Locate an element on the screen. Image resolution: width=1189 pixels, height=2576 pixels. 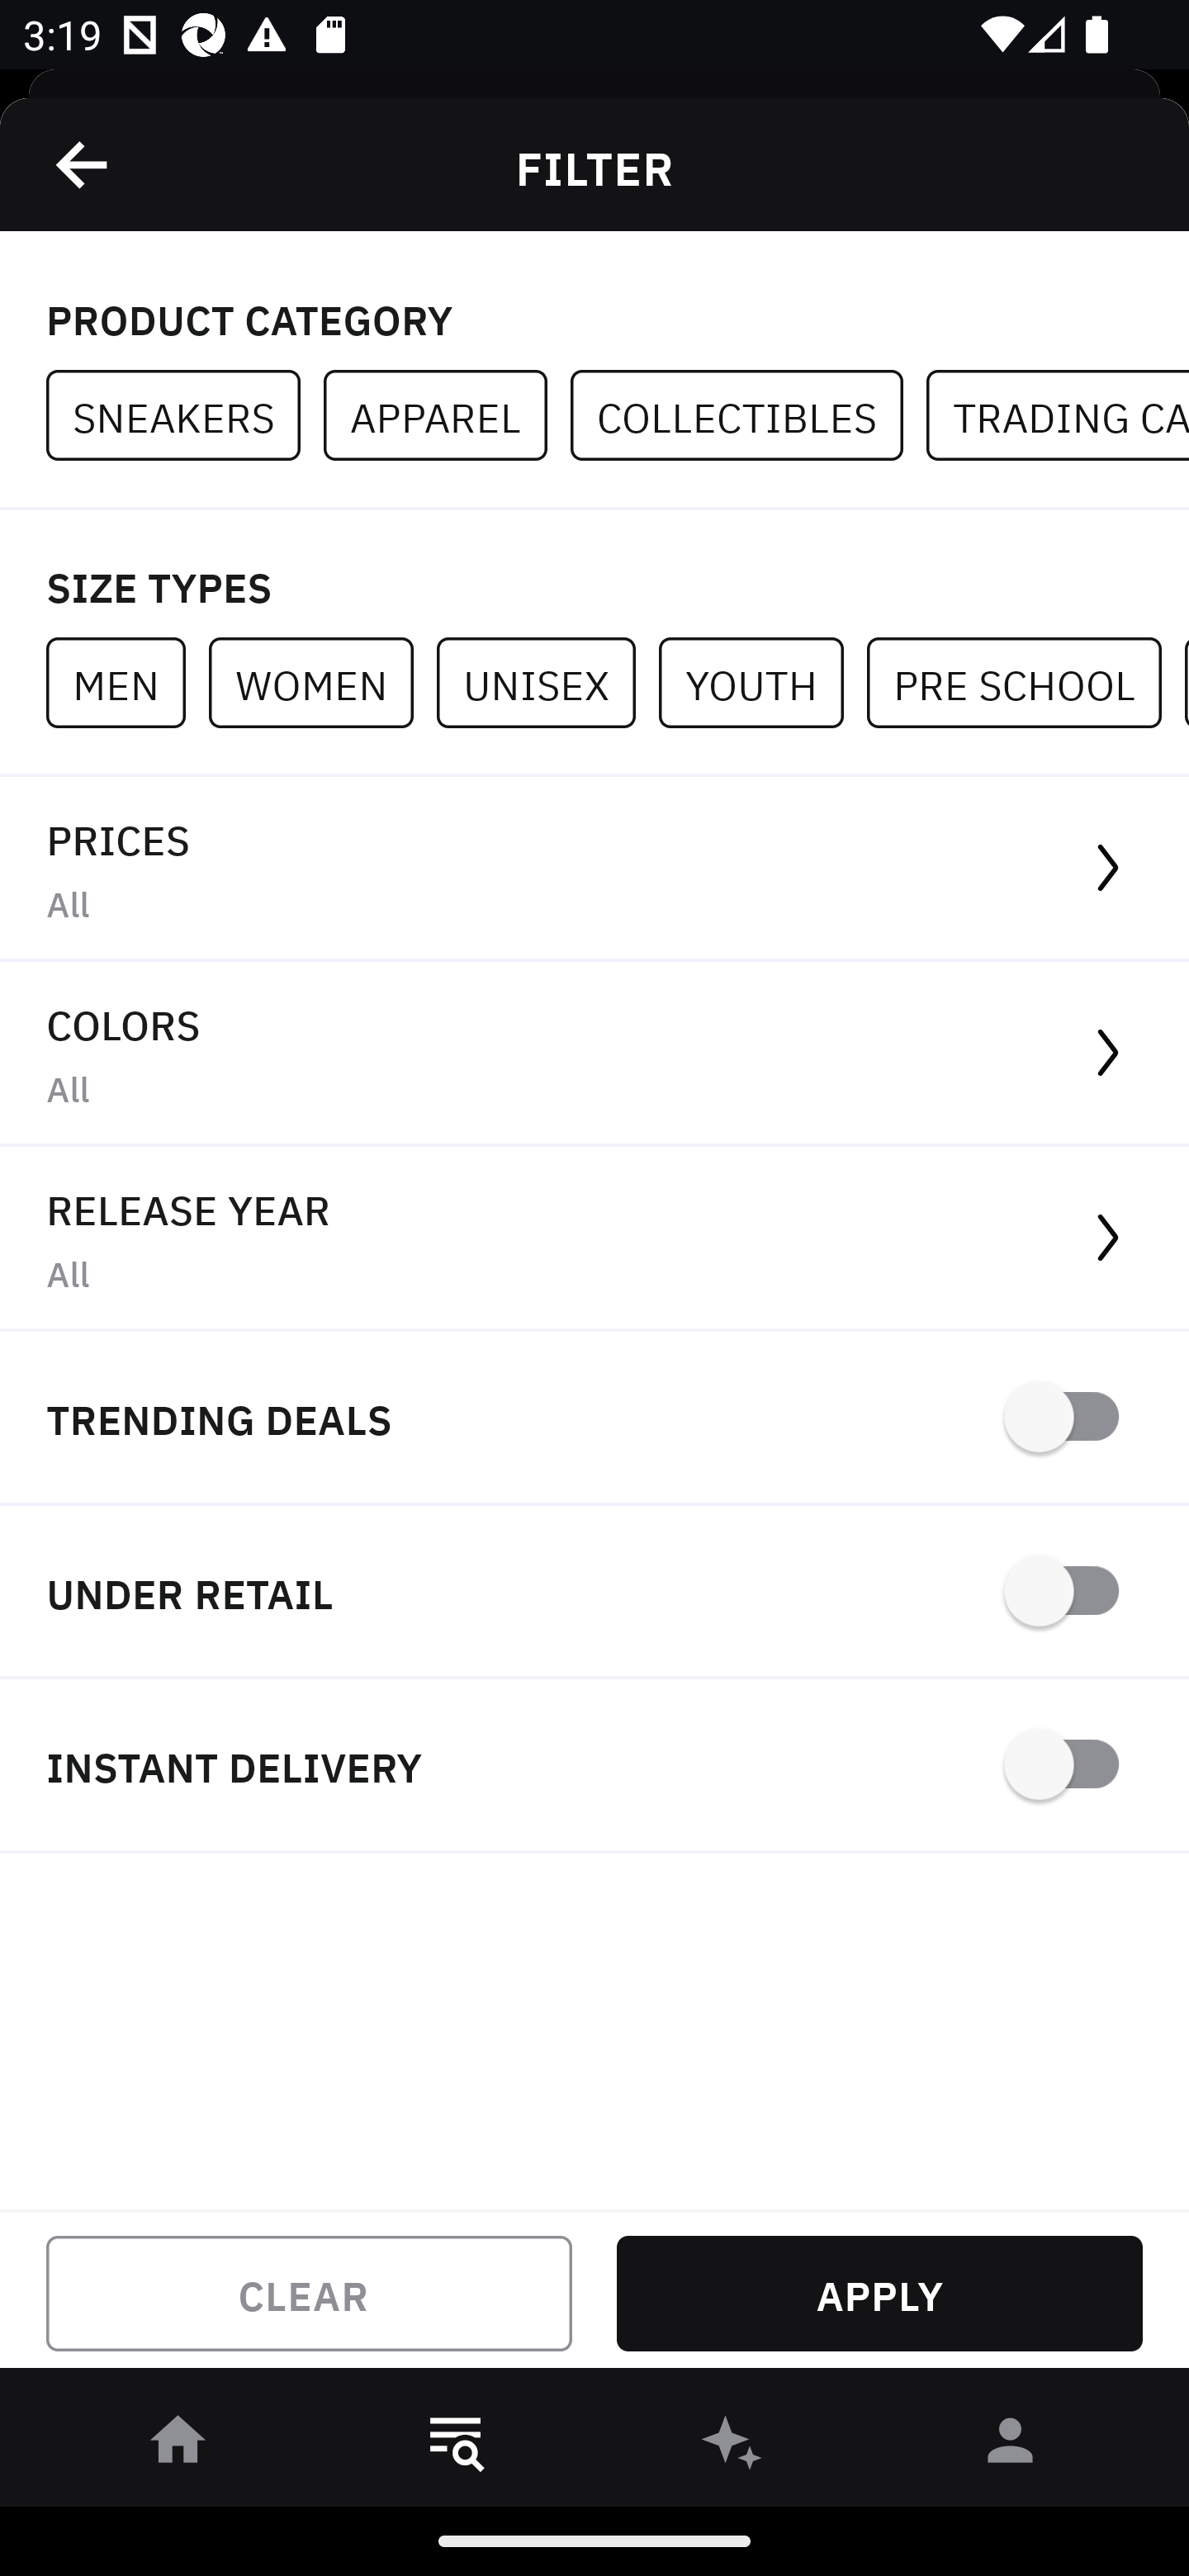
 is located at coordinates (83, 164).